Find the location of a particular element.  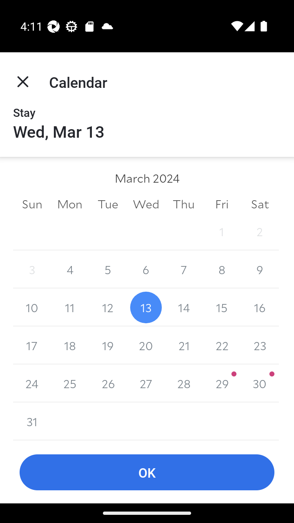

19 19 March 2024 is located at coordinates (108, 345).